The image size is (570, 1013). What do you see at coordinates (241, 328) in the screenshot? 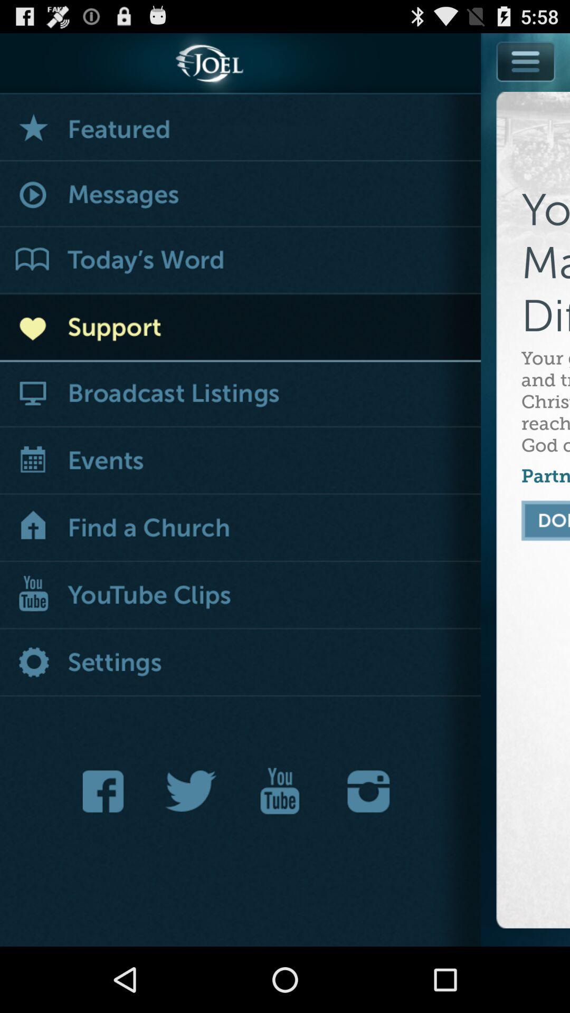
I see `contact technicial support` at bounding box center [241, 328].